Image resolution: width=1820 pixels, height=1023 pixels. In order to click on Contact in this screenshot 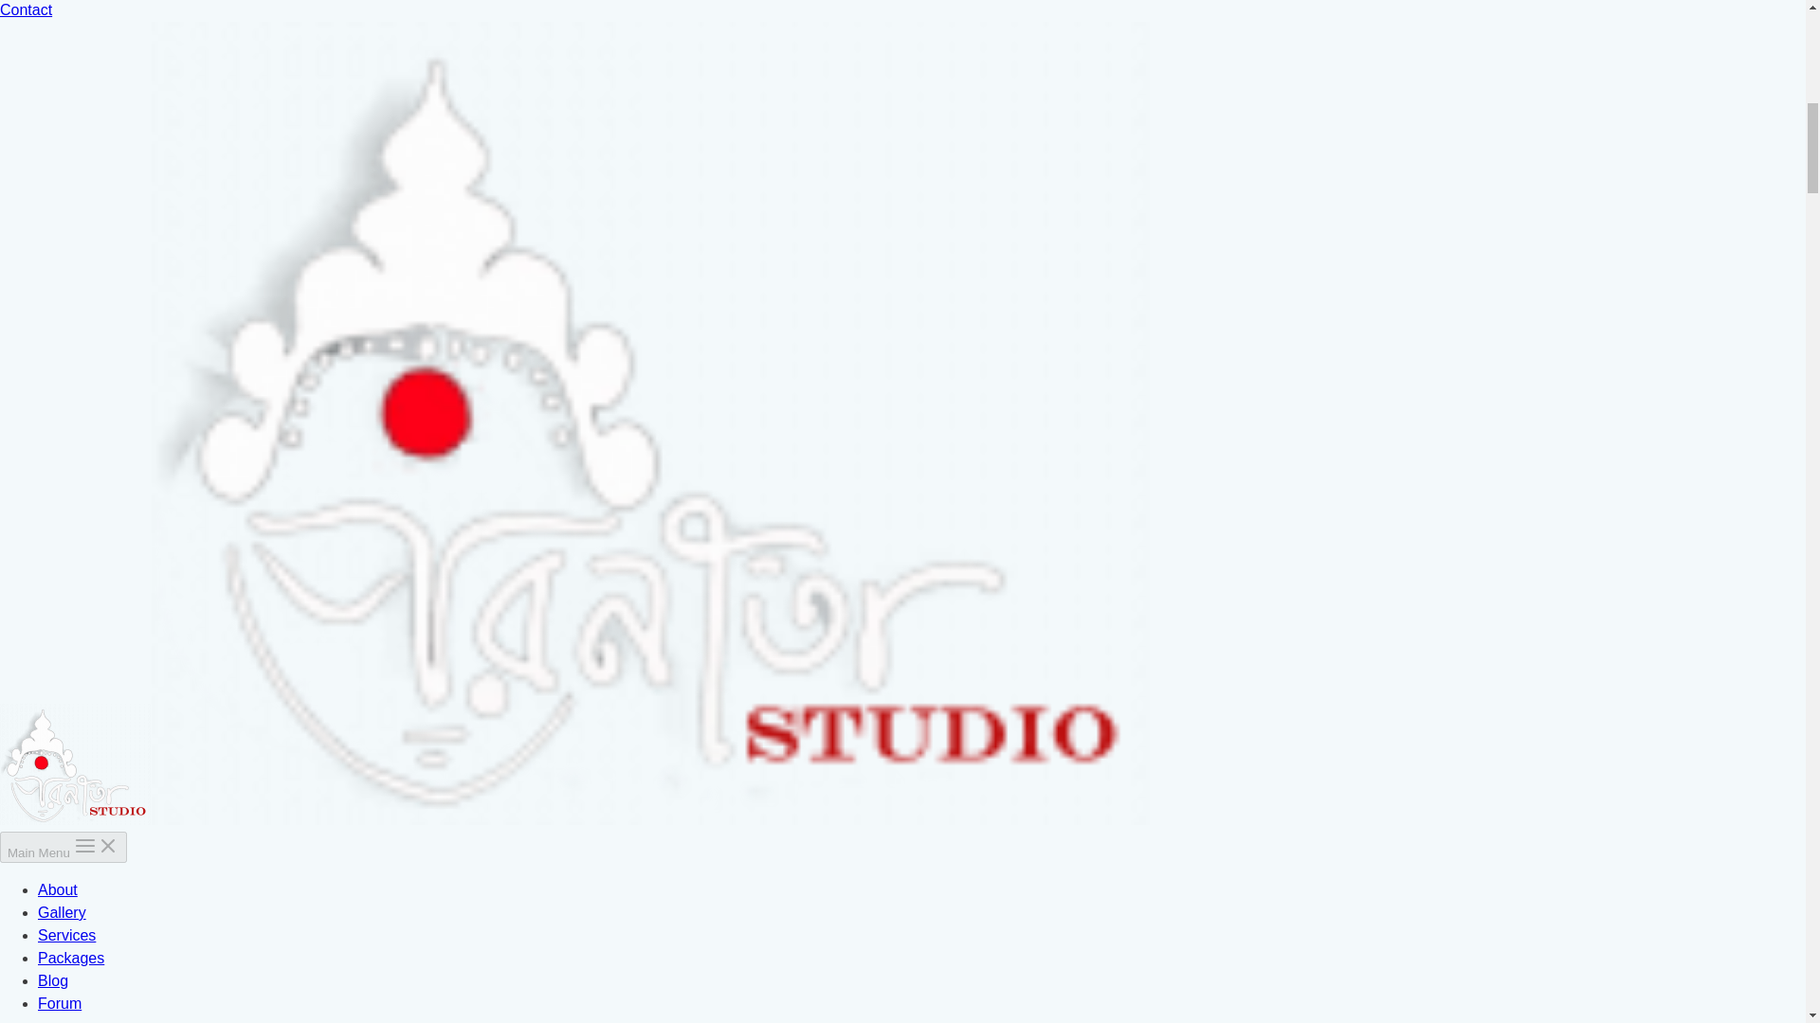, I will do `click(27, 9)`.